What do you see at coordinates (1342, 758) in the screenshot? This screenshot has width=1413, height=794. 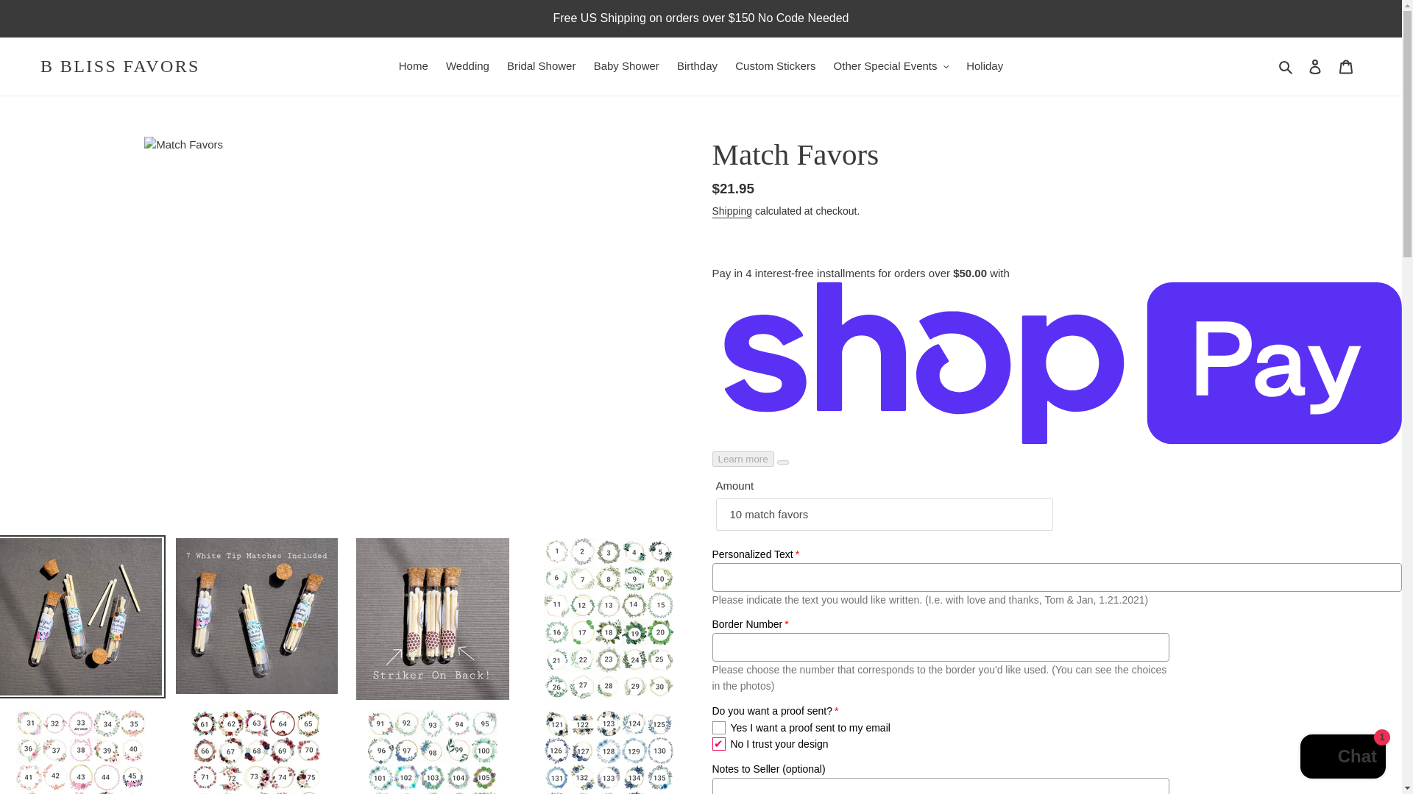 I see `Shopify online store chat` at bounding box center [1342, 758].